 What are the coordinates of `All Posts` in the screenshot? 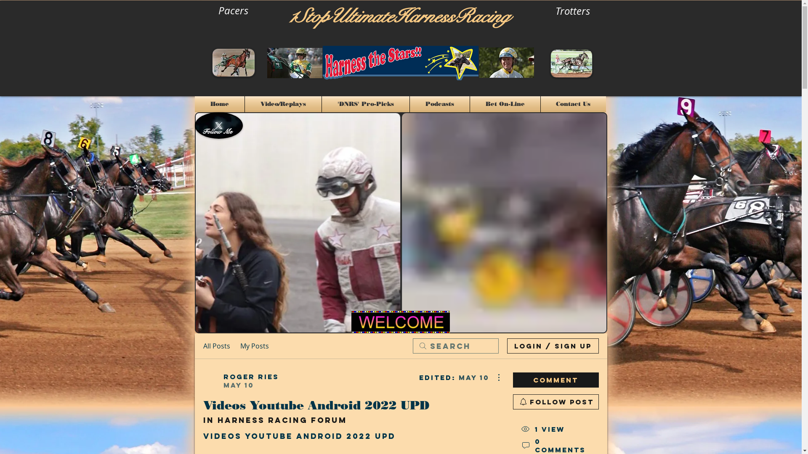 It's located at (216, 346).